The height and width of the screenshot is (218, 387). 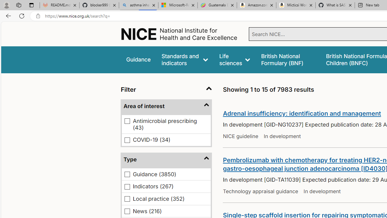 What do you see at coordinates (128, 211) in the screenshot?
I see `News (216)` at bounding box center [128, 211].